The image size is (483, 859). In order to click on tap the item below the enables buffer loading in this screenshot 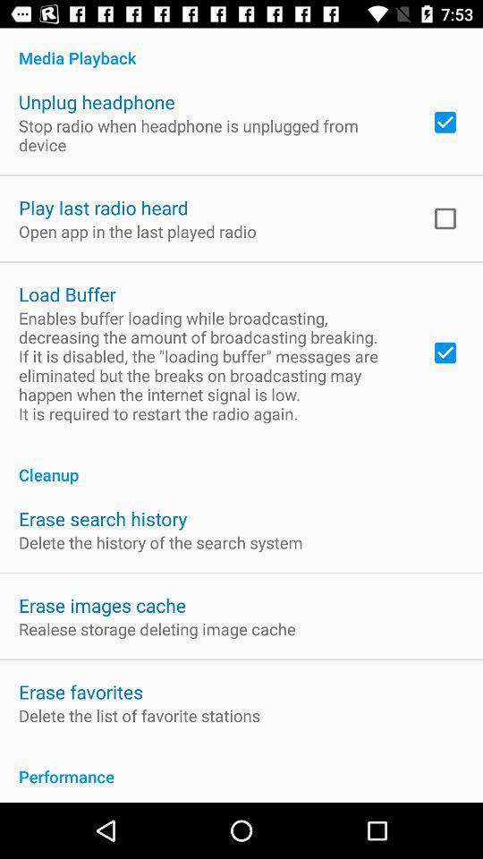, I will do `click(241, 465)`.